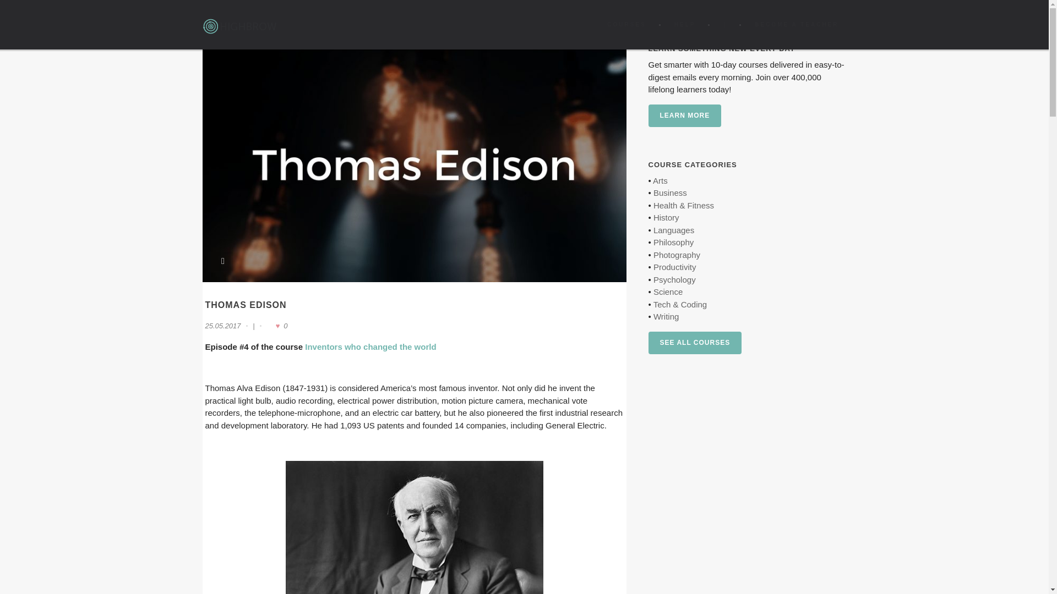 This screenshot has height=594, width=1057. Describe the element at coordinates (695, 342) in the screenshot. I see `SEE ALL COURSES` at that location.